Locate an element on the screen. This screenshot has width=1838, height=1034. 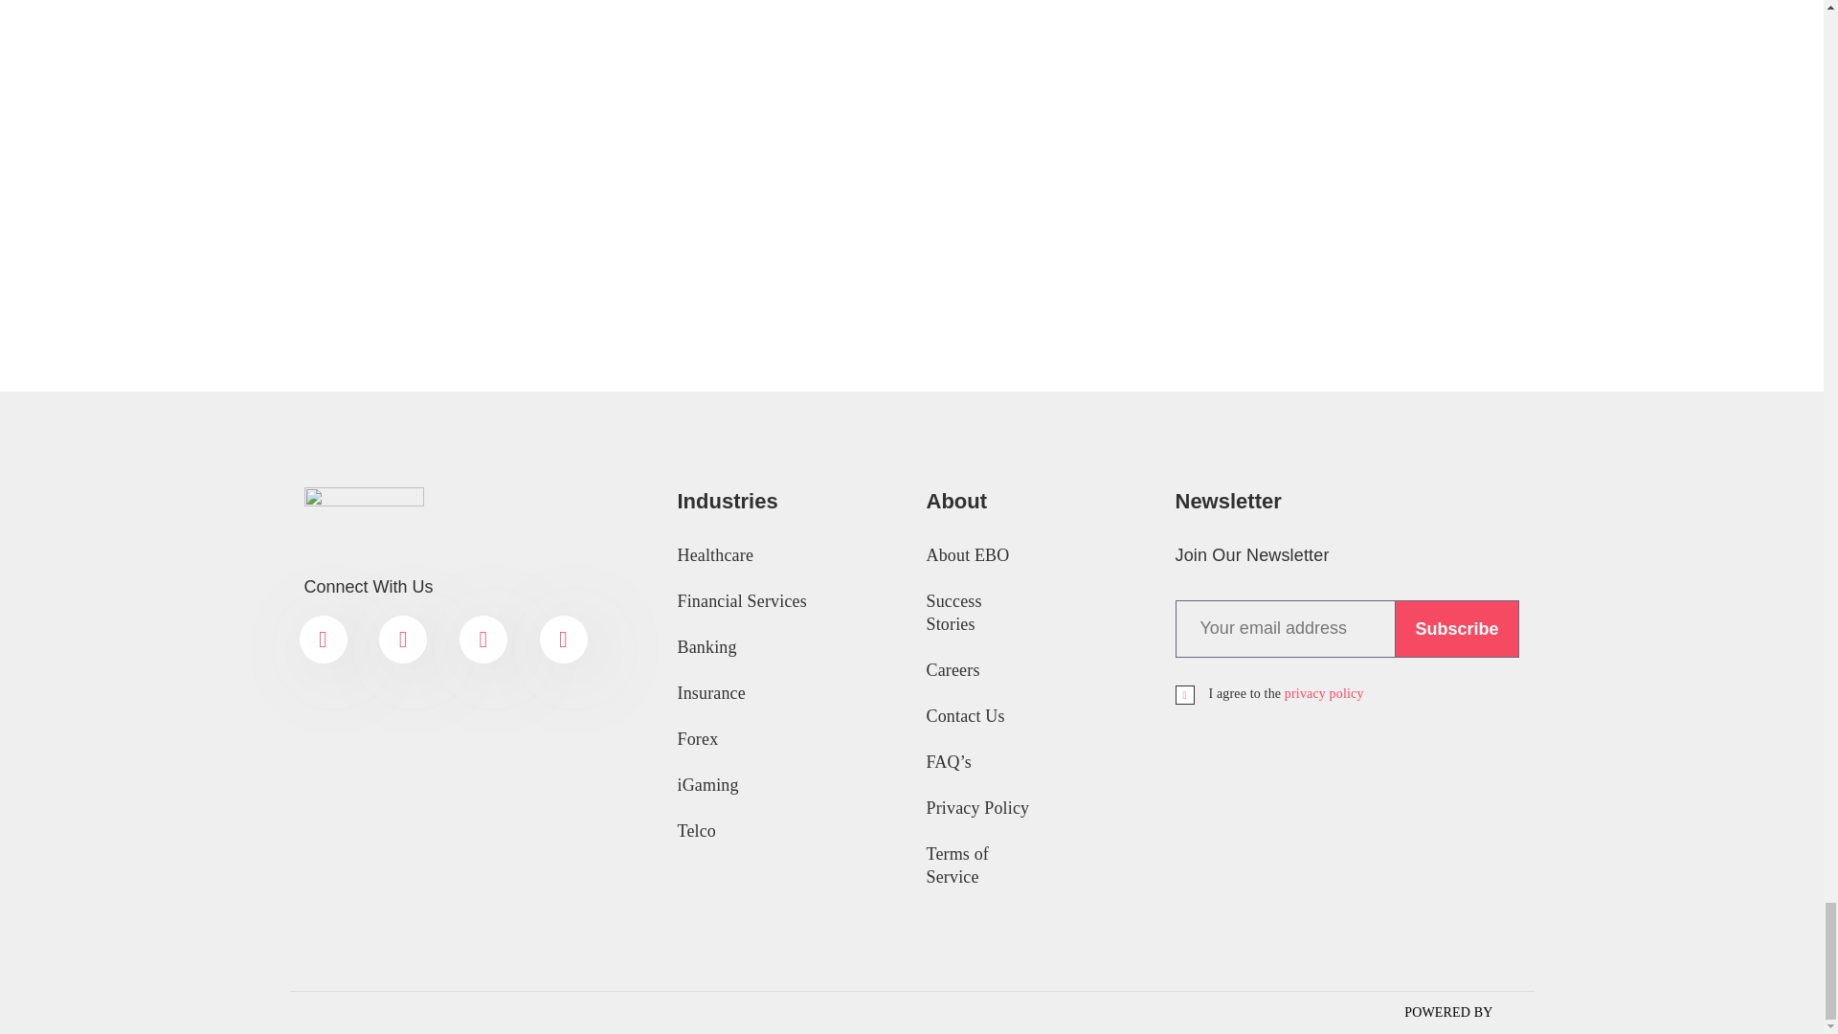
Financial Services is located at coordinates (788, 601).